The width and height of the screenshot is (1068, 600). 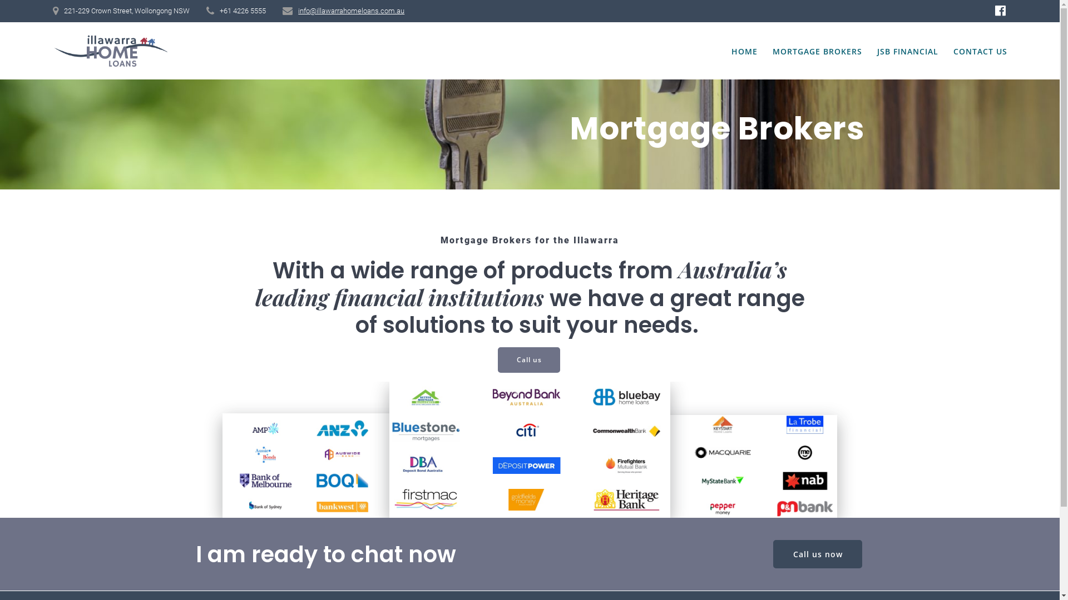 I want to click on Call us now, so click(x=818, y=554).